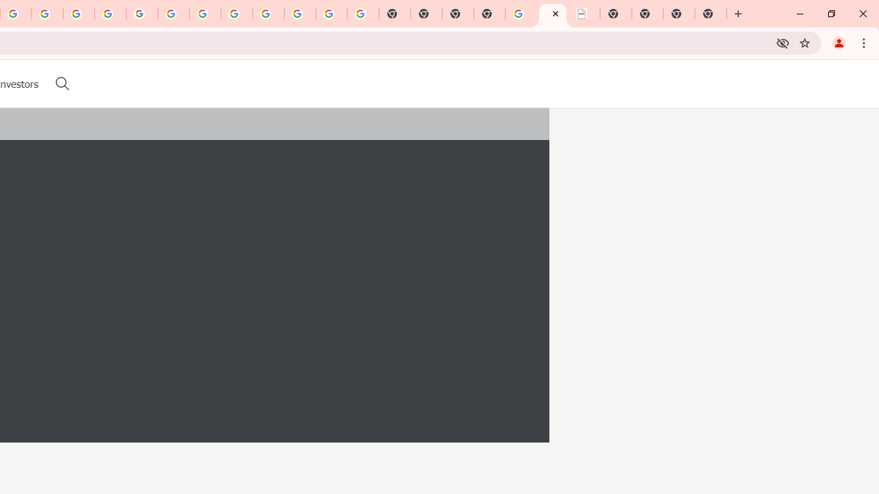 This screenshot has width=879, height=494. What do you see at coordinates (79, 14) in the screenshot?
I see `Privacy Help Center - Policies Help` at bounding box center [79, 14].